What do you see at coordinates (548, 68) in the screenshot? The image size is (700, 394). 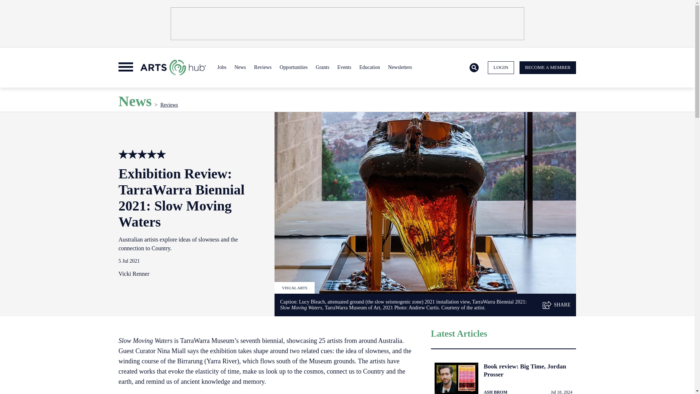 I see `BECOME A MEMBER` at bounding box center [548, 68].